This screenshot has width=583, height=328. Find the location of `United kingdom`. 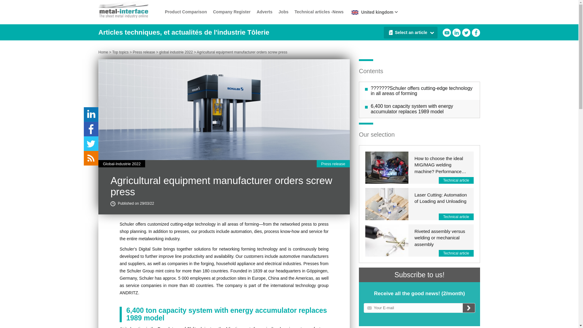

United kingdom is located at coordinates (373, 12).